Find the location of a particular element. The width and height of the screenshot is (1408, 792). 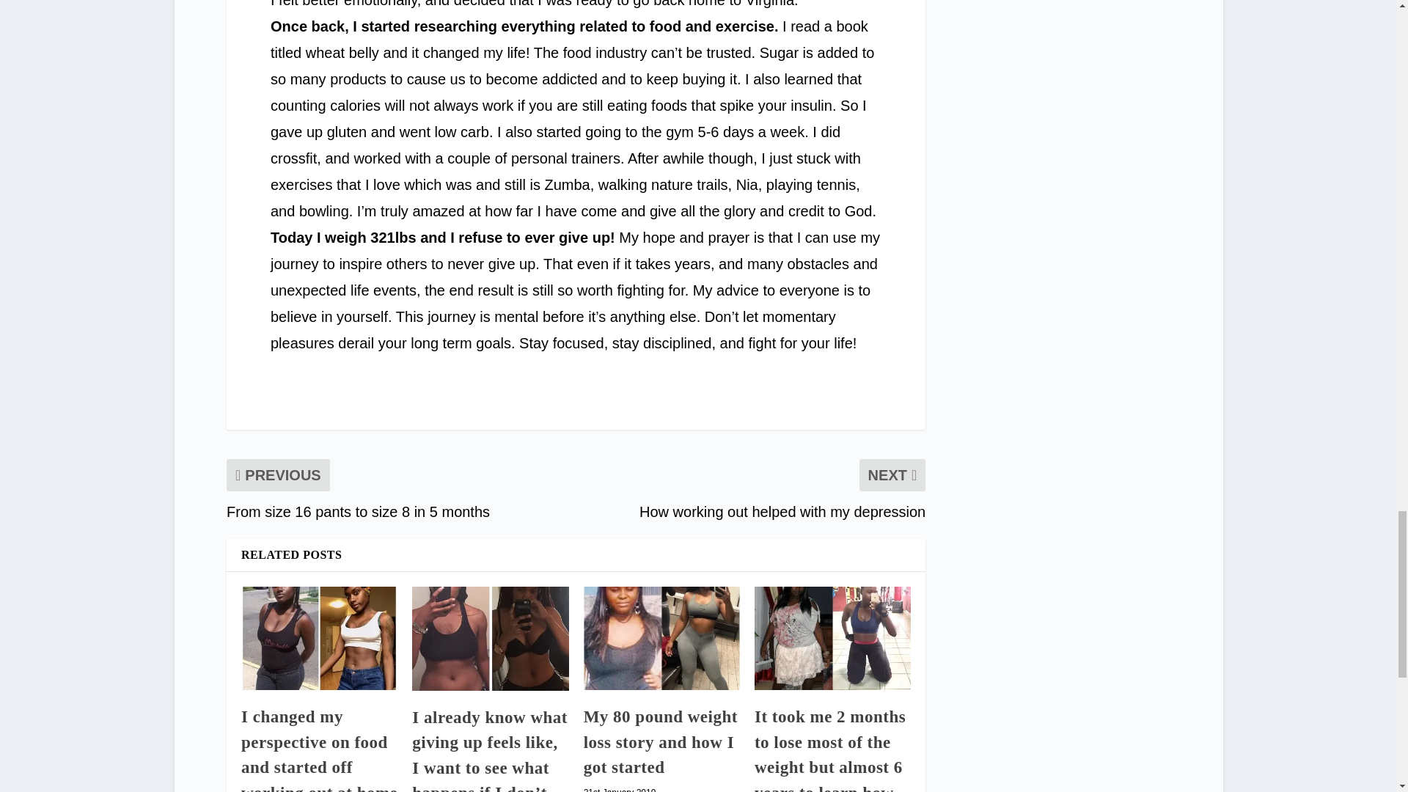

My 80 pound weight loss story and how I got started is located at coordinates (661, 742).